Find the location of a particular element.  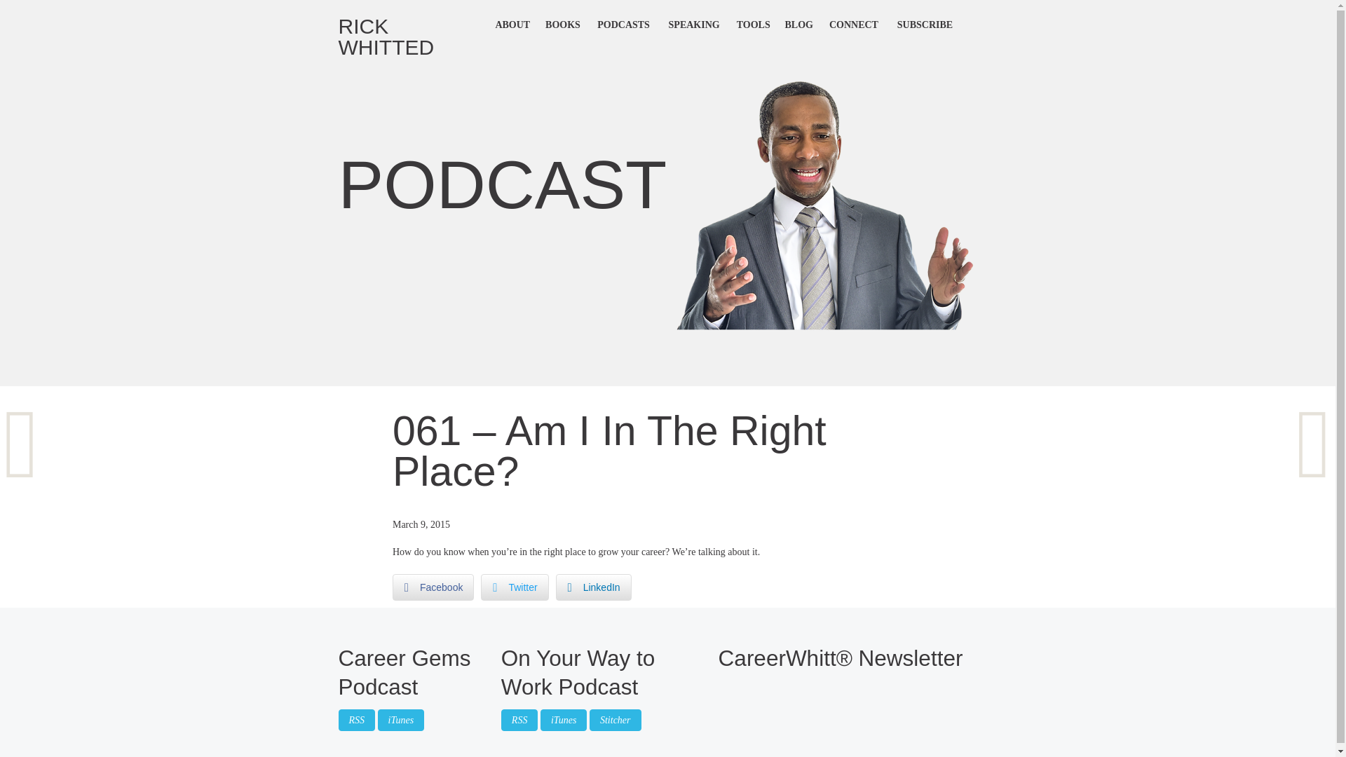

RICK WHITTED is located at coordinates (412, 36).